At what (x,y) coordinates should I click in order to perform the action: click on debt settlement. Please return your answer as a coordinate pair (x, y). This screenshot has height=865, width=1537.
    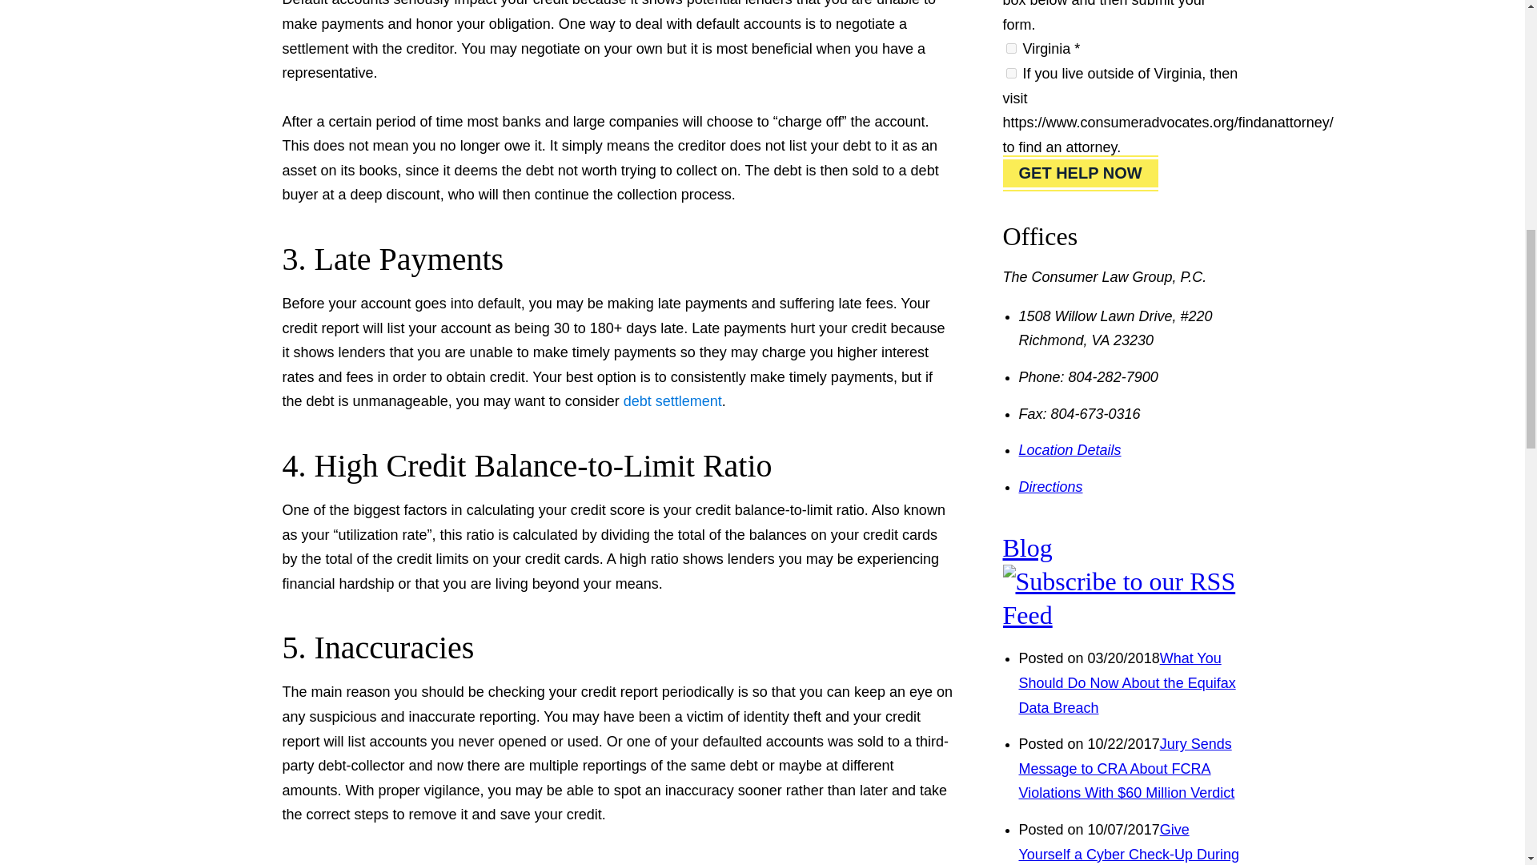
    Looking at the image, I should click on (672, 400).